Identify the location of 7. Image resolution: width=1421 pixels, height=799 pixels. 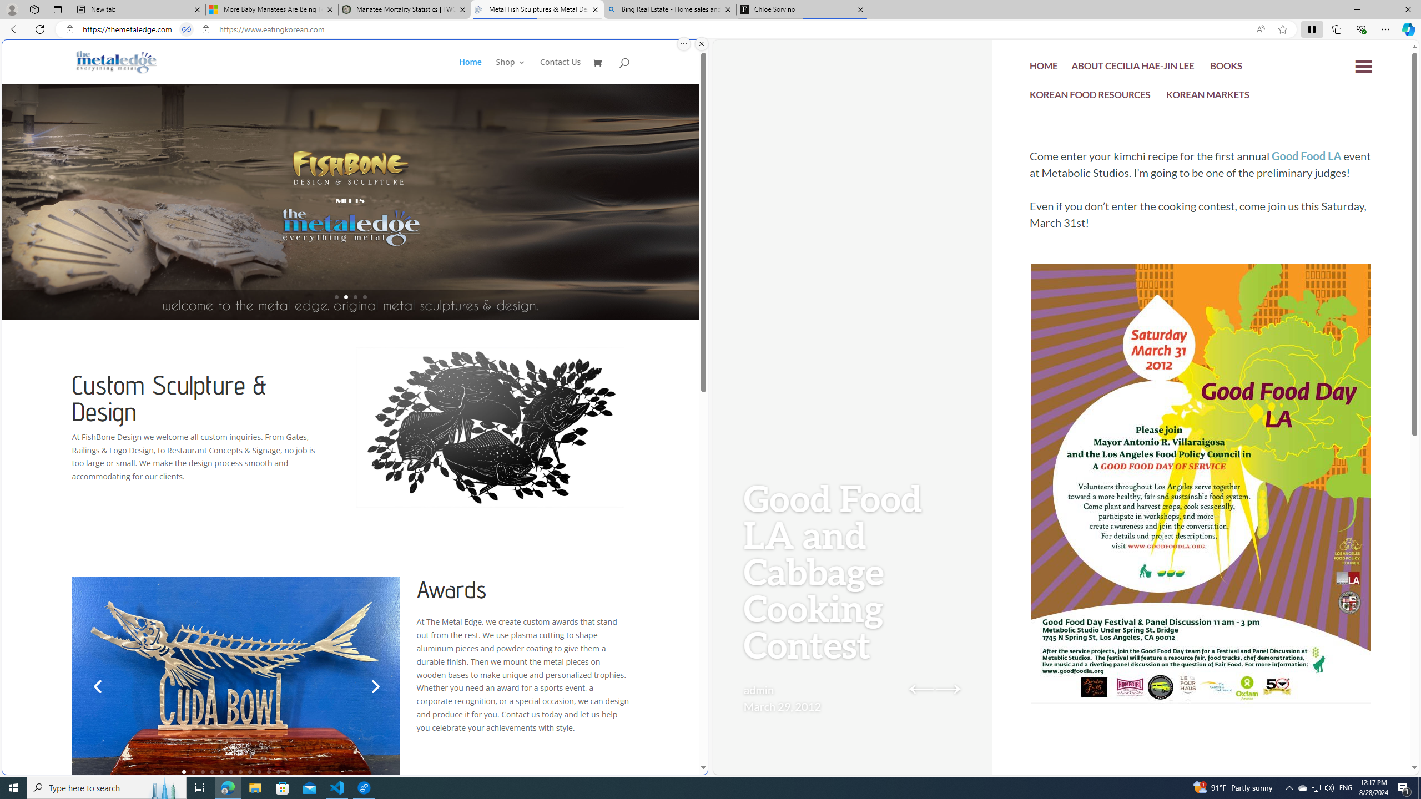
(241, 771).